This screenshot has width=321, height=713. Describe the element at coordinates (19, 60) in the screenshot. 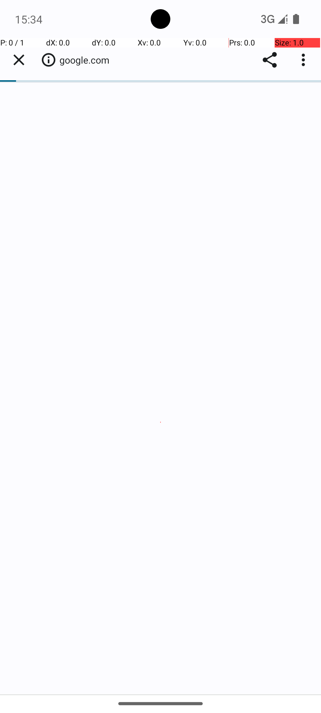

I see `Close tab` at that location.